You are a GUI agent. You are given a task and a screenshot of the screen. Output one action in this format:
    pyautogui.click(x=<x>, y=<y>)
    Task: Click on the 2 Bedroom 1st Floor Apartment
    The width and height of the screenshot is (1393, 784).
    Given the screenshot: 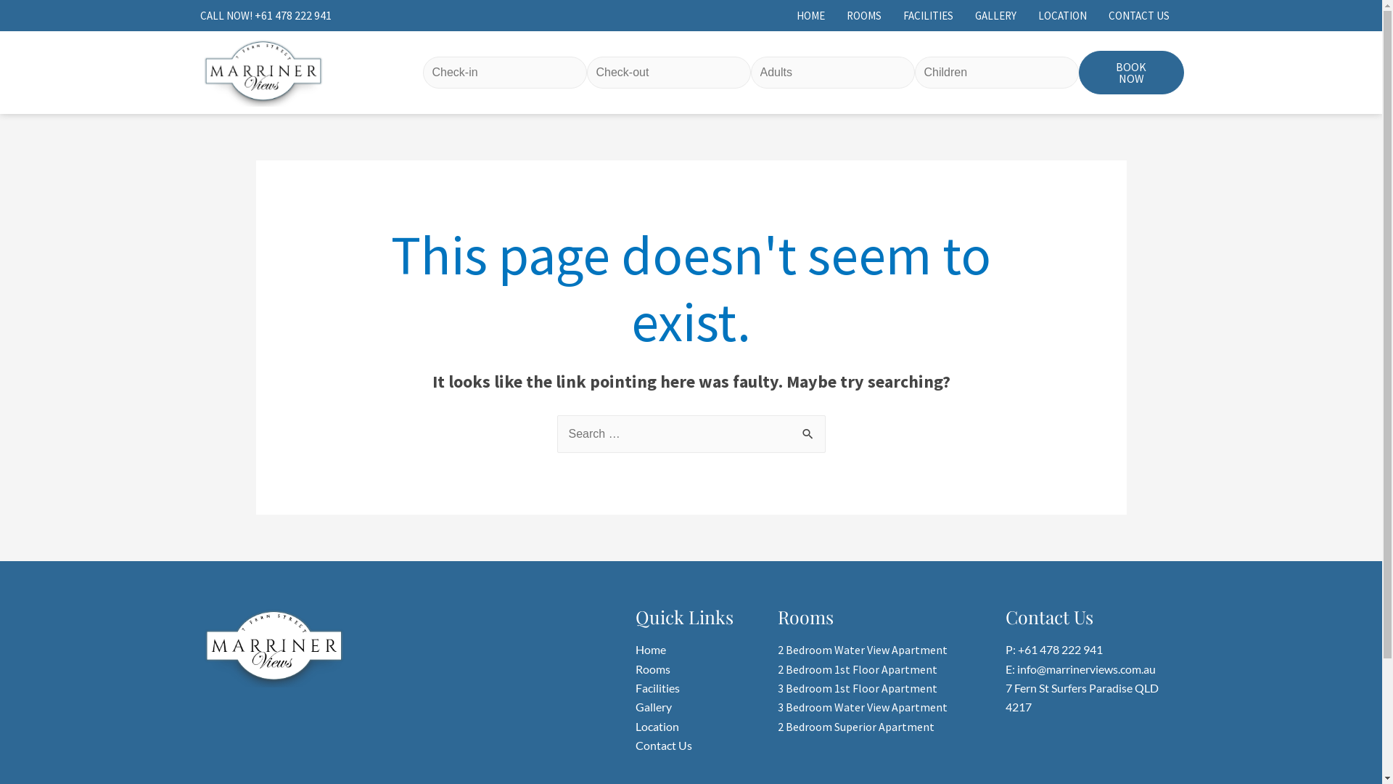 What is the action you would take?
    pyautogui.click(x=884, y=669)
    